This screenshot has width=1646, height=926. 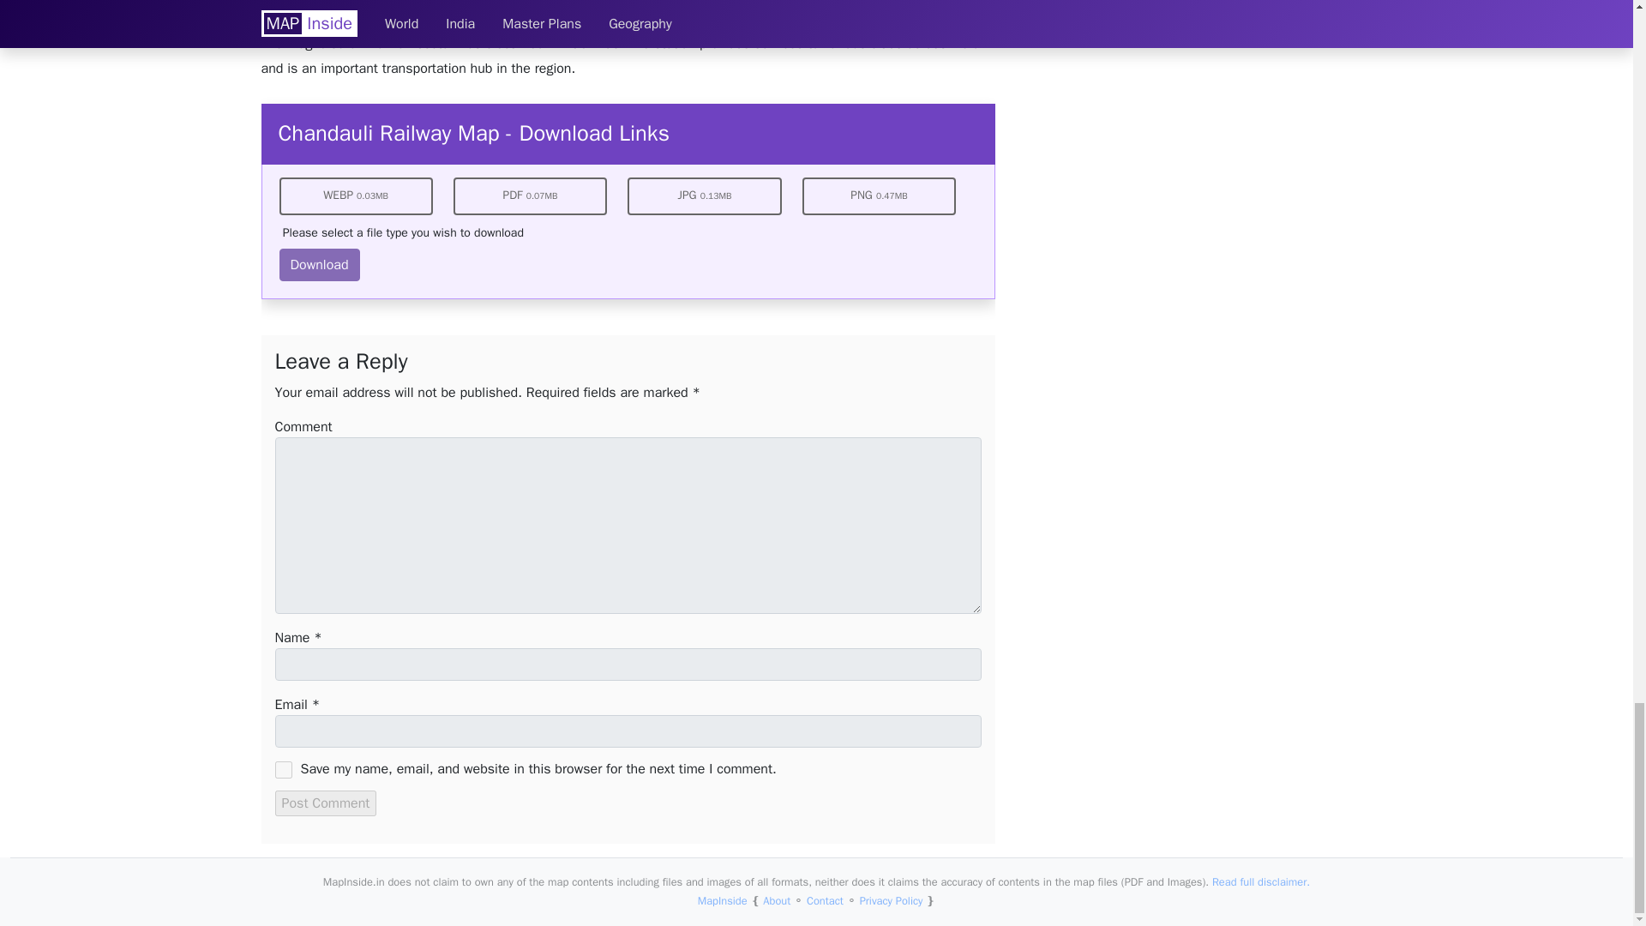 What do you see at coordinates (320, 265) in the screenshot?
I see `Download` at bounding box center [320, 265].